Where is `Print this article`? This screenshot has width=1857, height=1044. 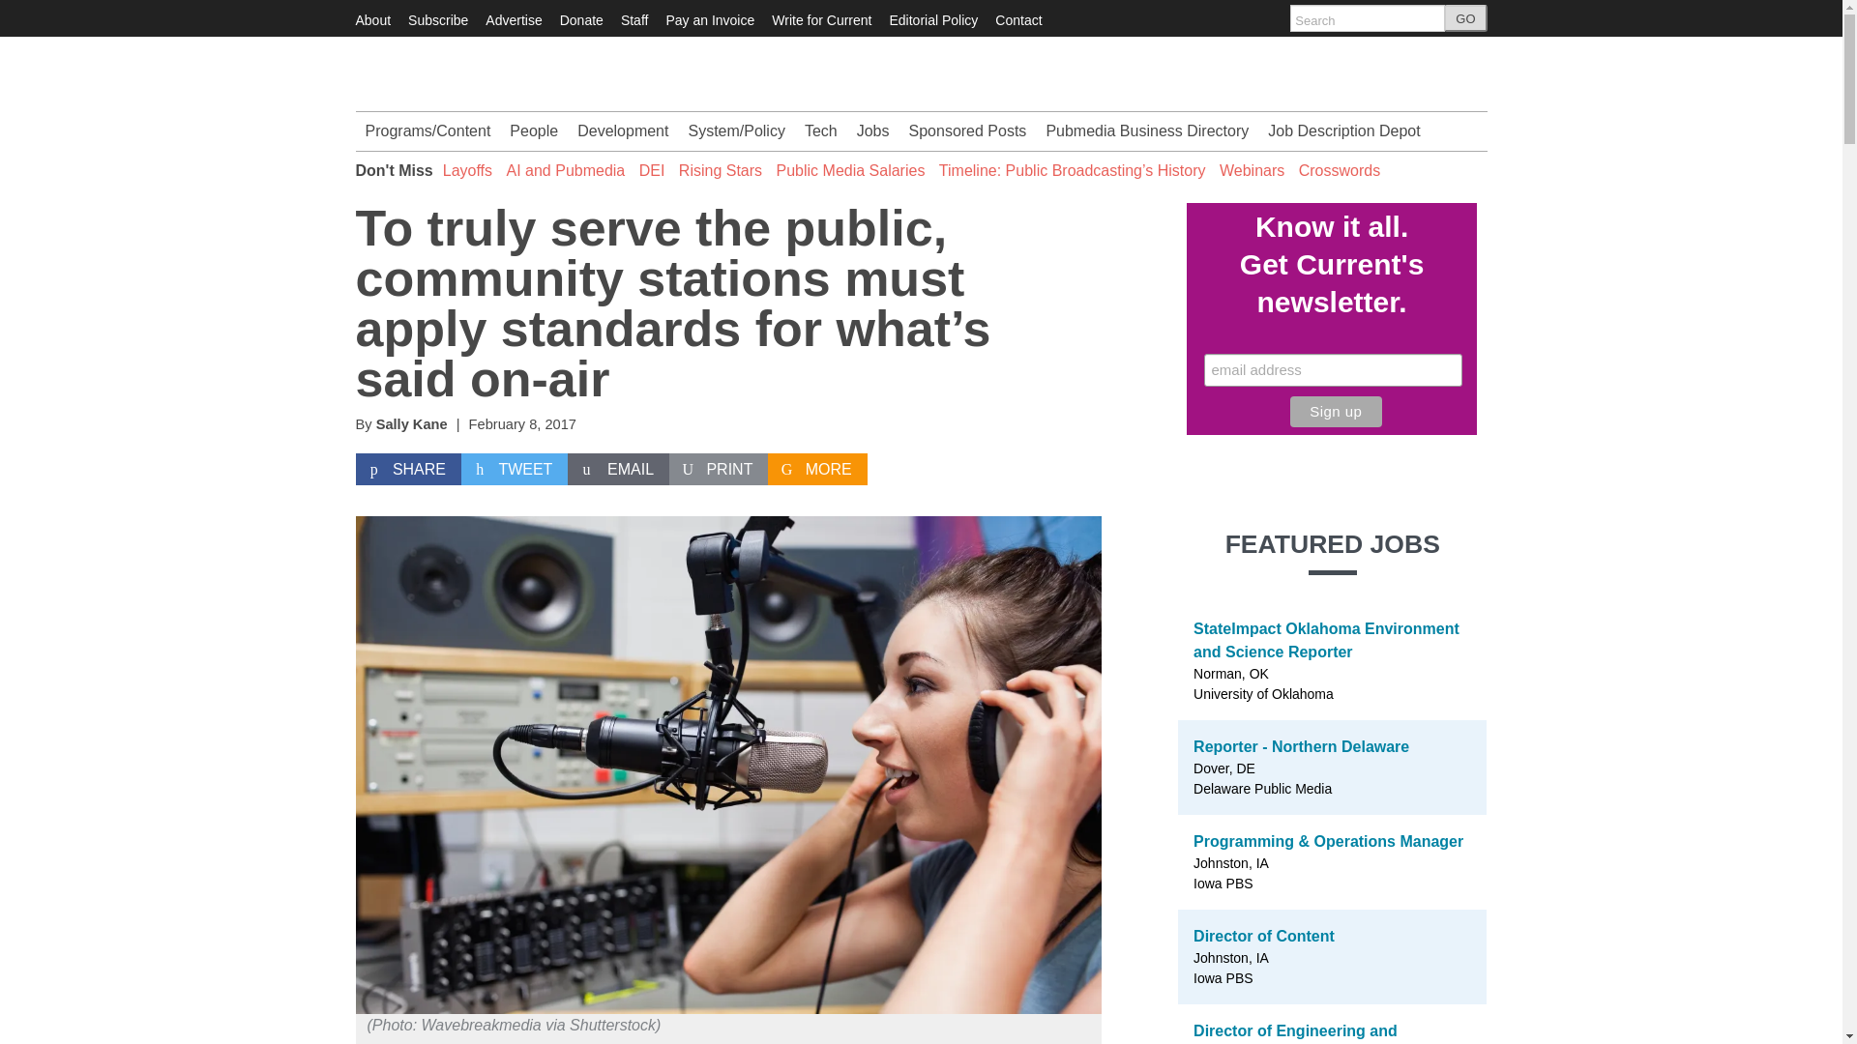 Print this article is located at coordinates (718, 470).